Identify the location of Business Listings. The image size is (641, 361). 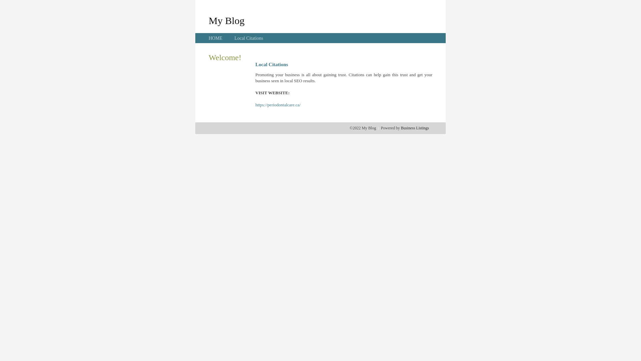
(415, 128).